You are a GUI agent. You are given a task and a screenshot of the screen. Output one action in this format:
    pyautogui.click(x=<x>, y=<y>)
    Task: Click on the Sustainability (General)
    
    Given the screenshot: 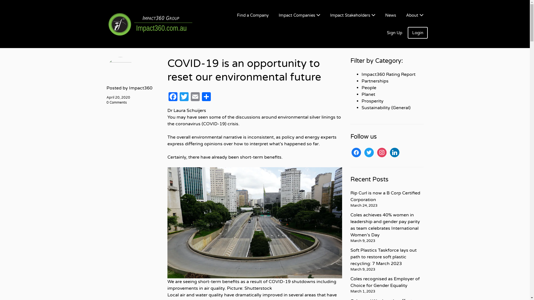 What is the action you would take?
    pyautogui.click(x=386, y=108)
    